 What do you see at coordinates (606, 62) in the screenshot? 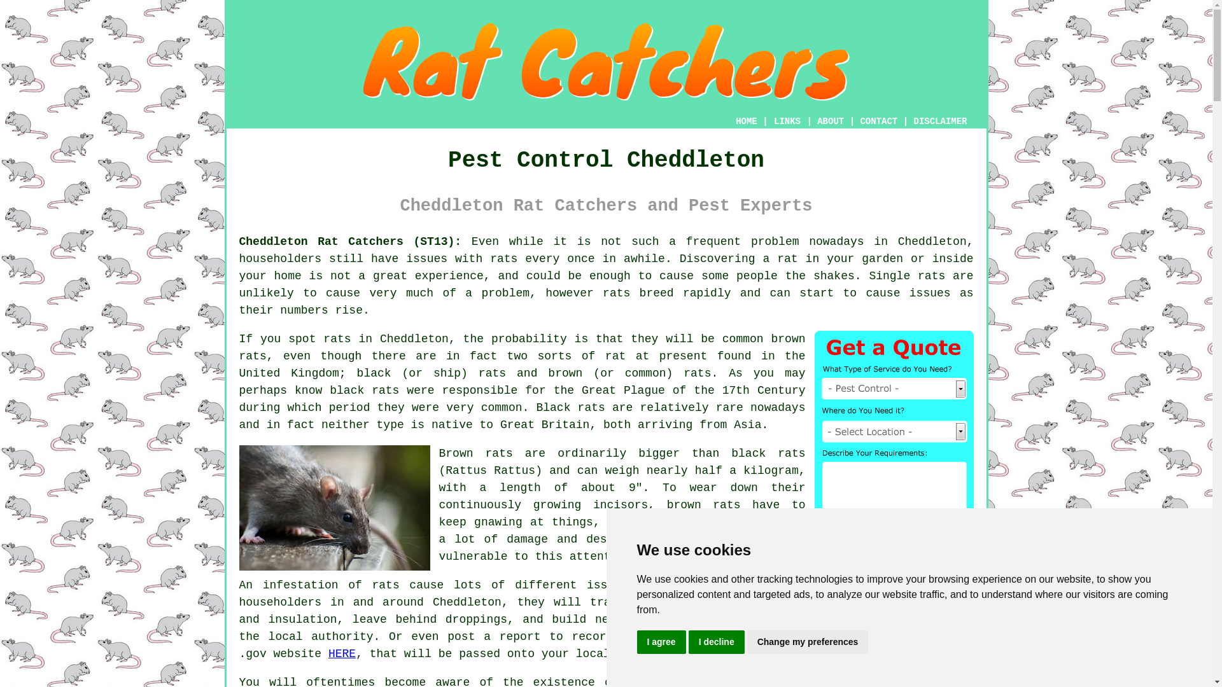
I see `Rat Catchers Cheddleton` at bounding box center [606, 62].